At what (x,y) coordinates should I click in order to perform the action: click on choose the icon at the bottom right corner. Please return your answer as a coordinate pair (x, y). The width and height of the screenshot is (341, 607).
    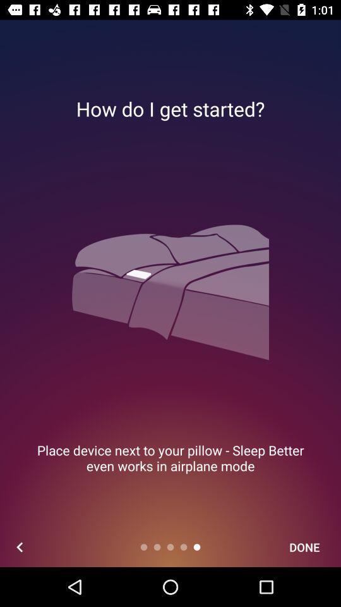
    Looking at the image, I should click on (304, 546).